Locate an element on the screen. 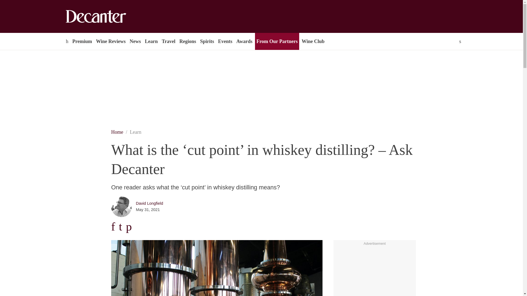 This screenshot has width=527, height=296. Wine Reviews is located at coordinates (111, 41).